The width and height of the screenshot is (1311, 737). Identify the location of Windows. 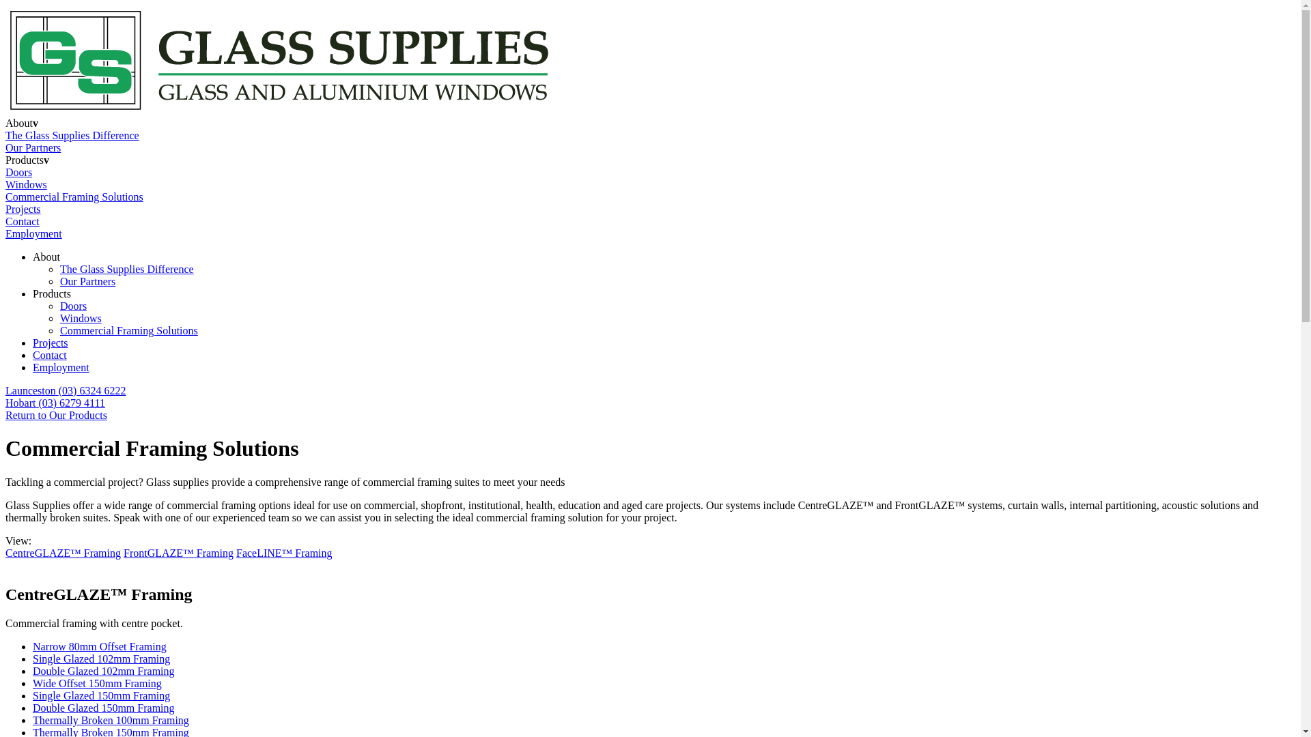
(81, 318).